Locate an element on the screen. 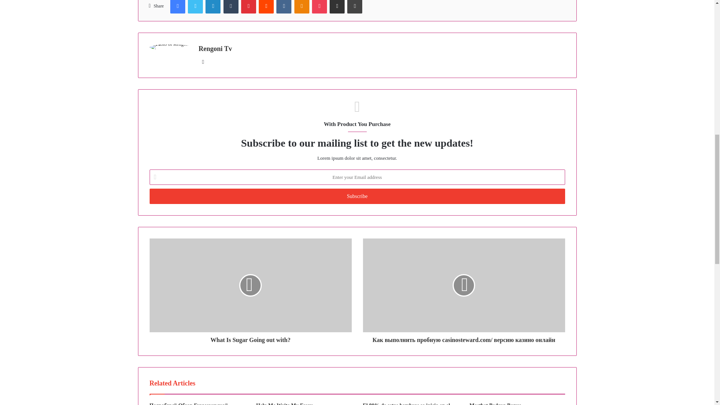 The height and width of the screenshot is (405, 720). Facebook is located at coordinates (177, 7).